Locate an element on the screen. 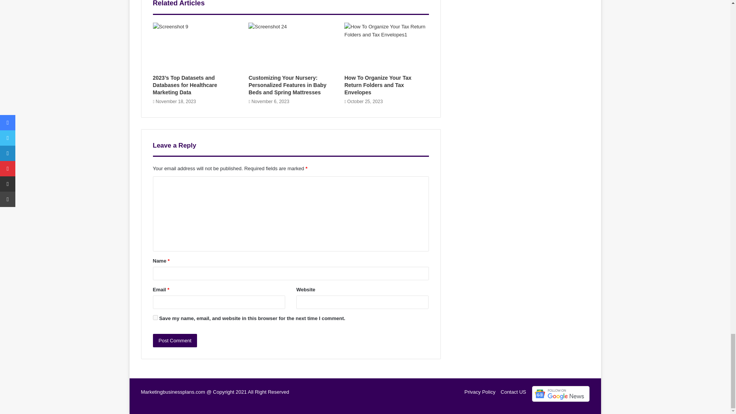  Post Comment is located at coordinates (175, 340).